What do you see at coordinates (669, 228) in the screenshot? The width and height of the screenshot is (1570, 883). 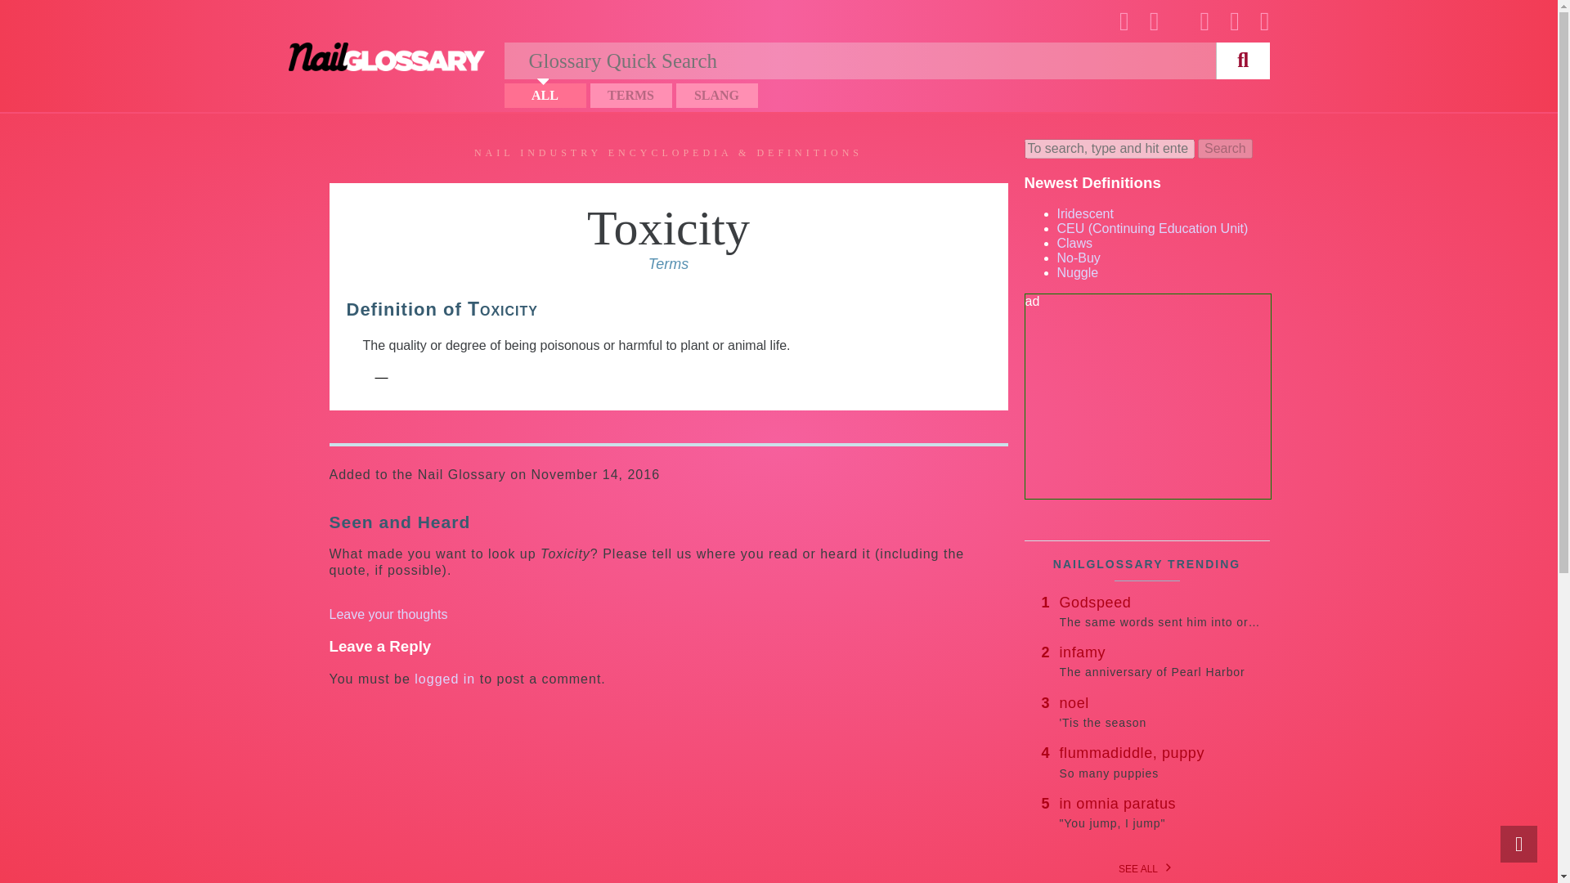 I see `Toxicity` at bounding box center [669, 228].